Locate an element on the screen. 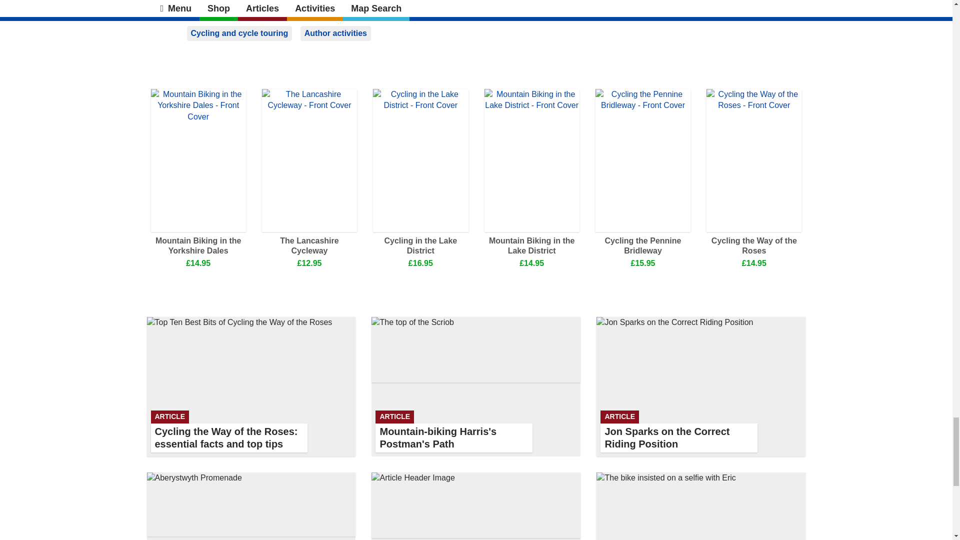  Cycling and cycle touring is located at coordinates (531, 245).